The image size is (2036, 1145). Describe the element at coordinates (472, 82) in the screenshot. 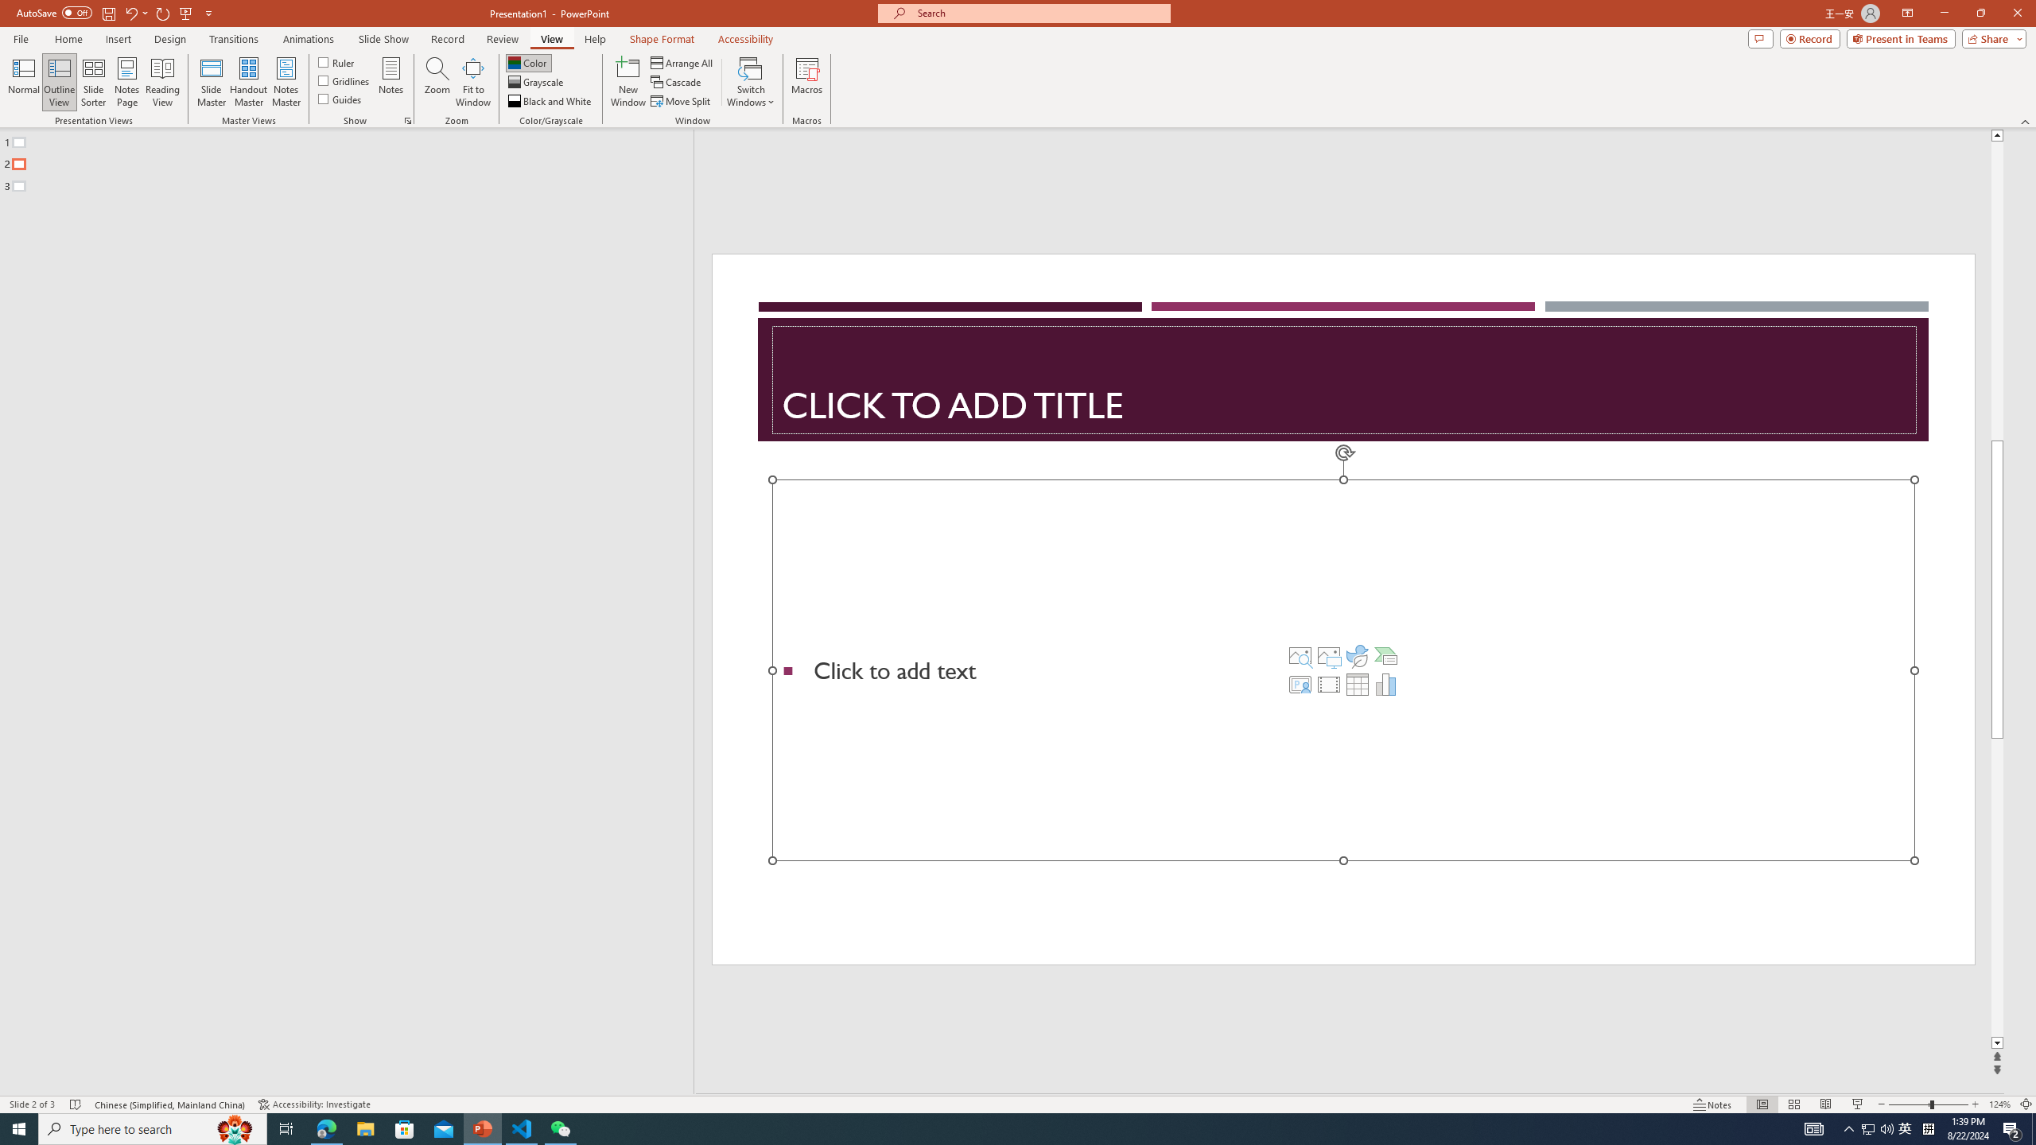

I see `Fit to Window` at that location.